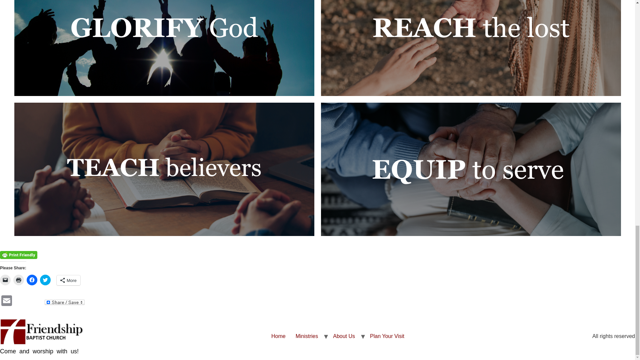 Image resolution: width=640 pixels, height=360 pixels. I want to click on More, so click(69, 280).